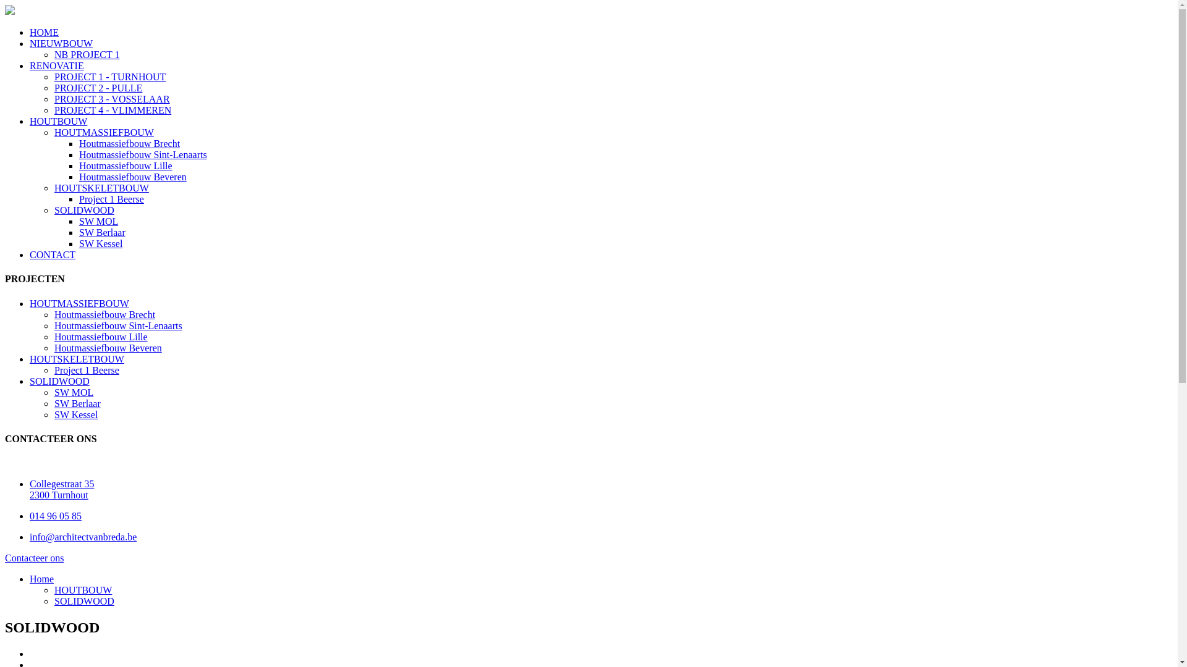 This screenshot has height=667, width=1187. I want to click on Houtmassiefbouw Brecht, so click(130, 143).